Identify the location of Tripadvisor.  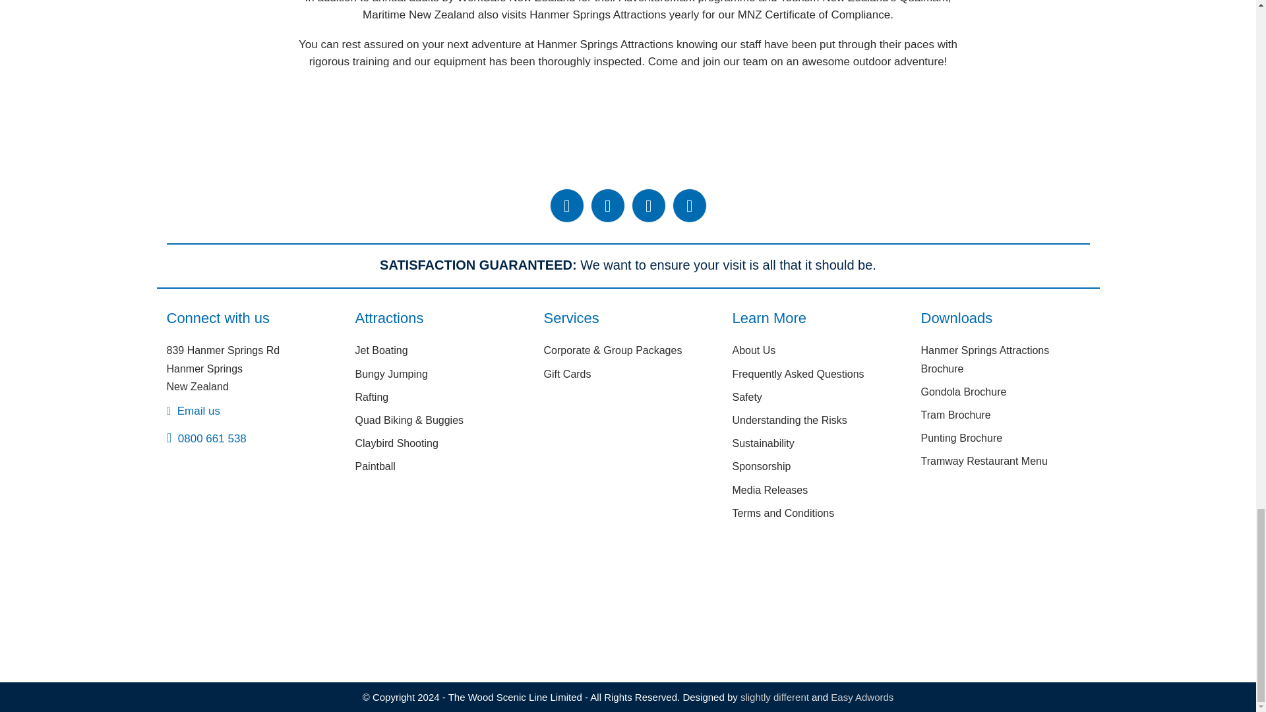
(649, 206).